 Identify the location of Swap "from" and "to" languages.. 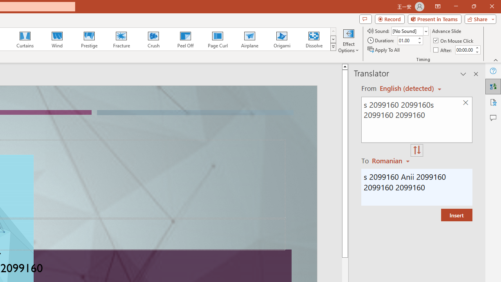
(417, 150).